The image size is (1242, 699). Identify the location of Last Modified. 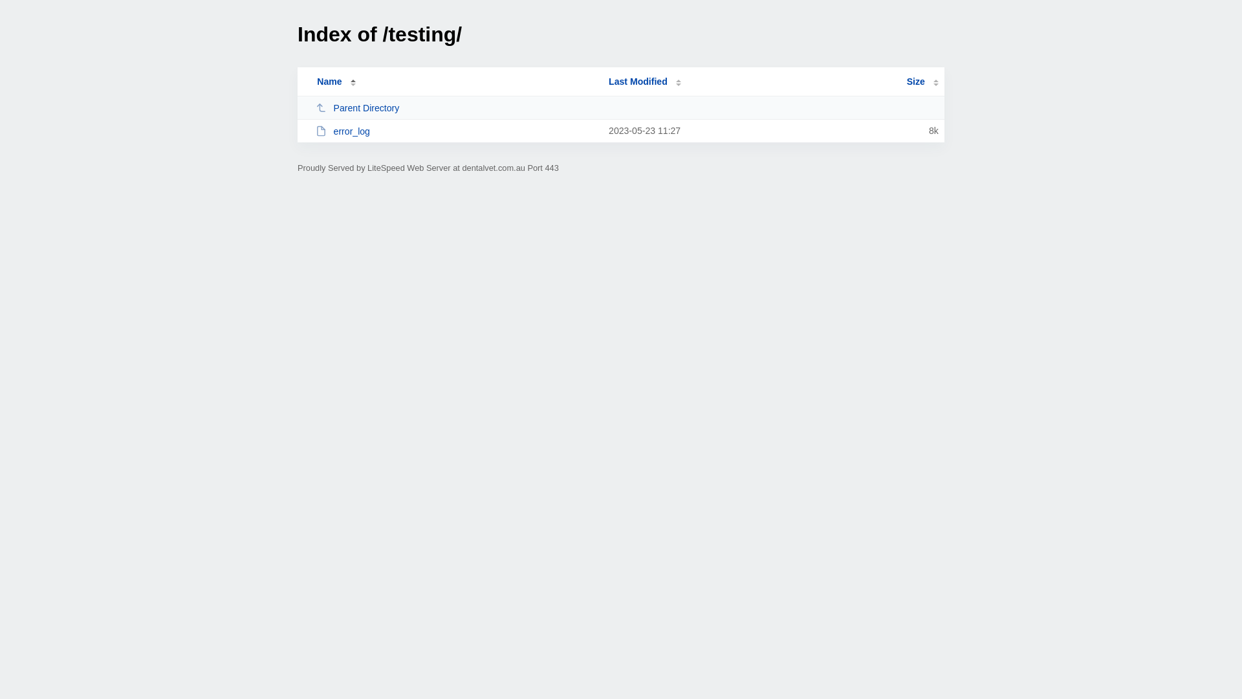
(645, 82).